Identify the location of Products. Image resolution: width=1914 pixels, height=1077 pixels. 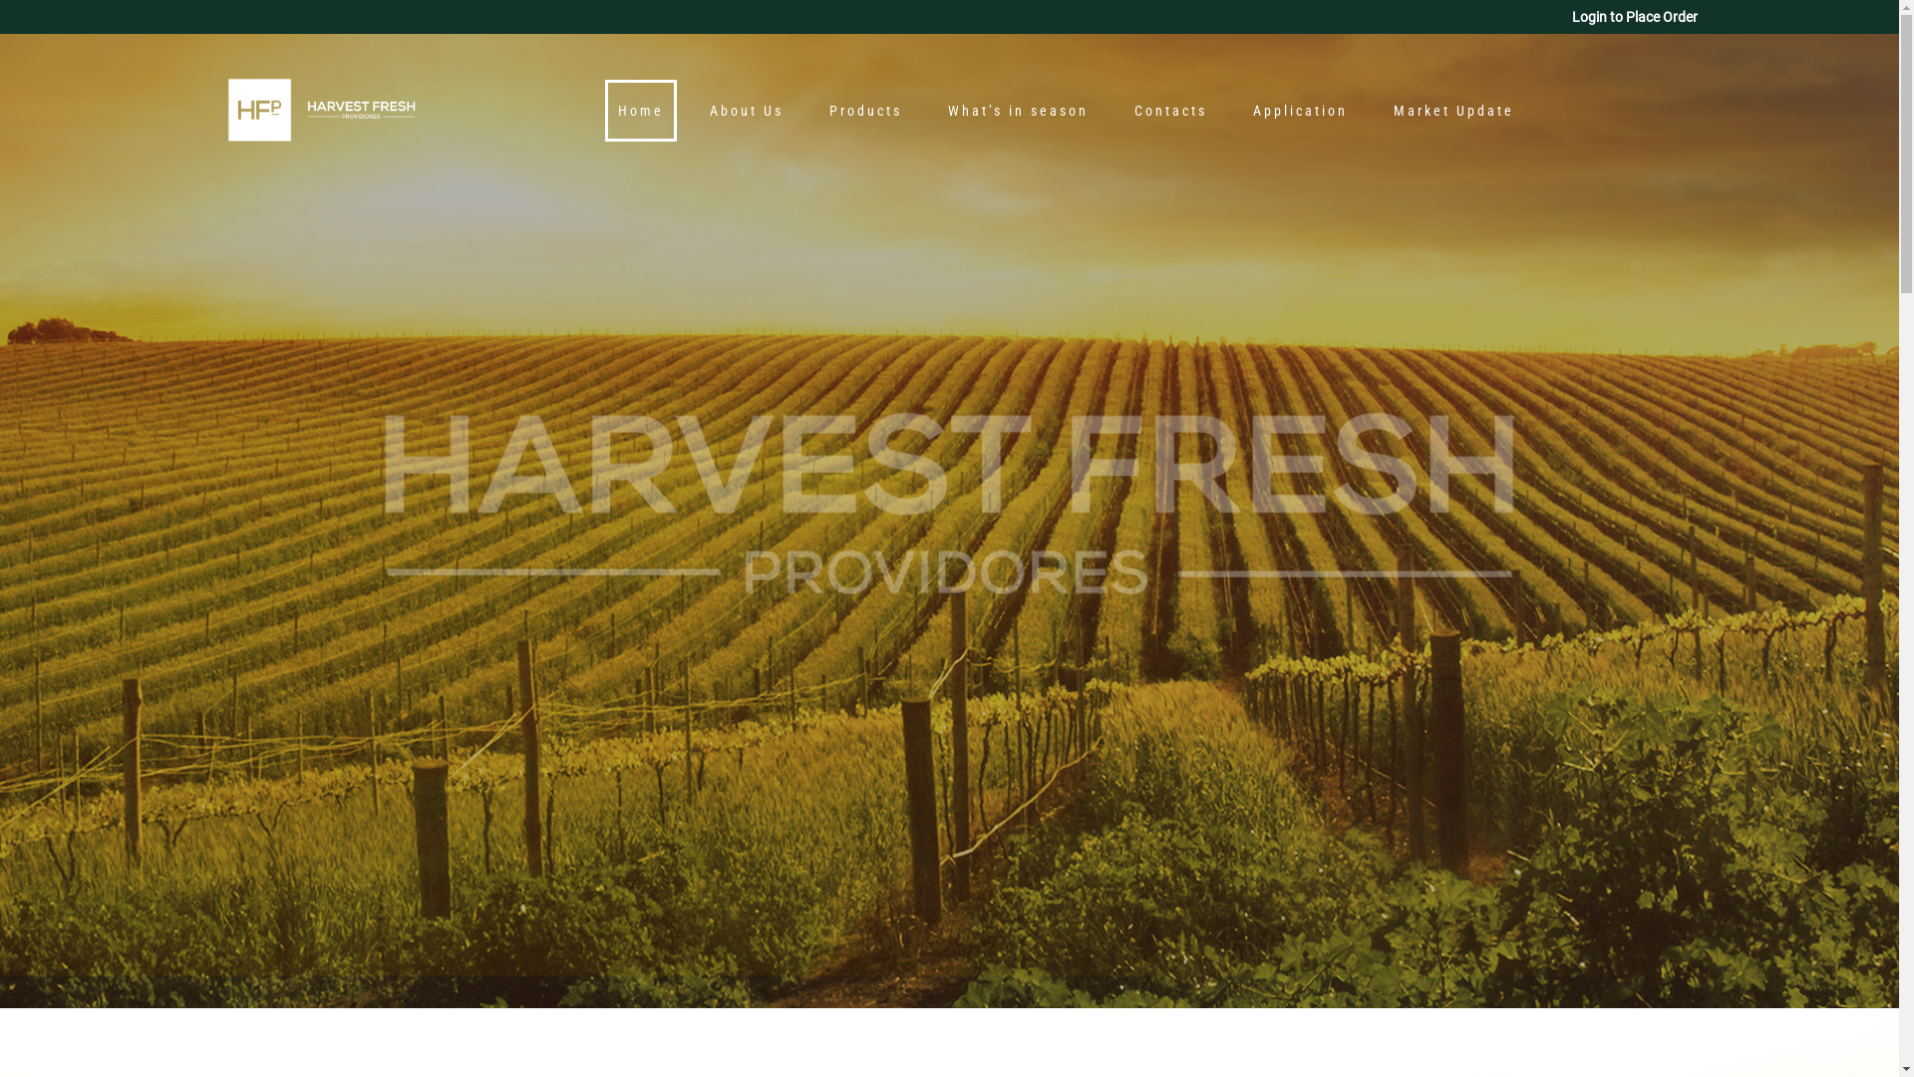
(865, 111).